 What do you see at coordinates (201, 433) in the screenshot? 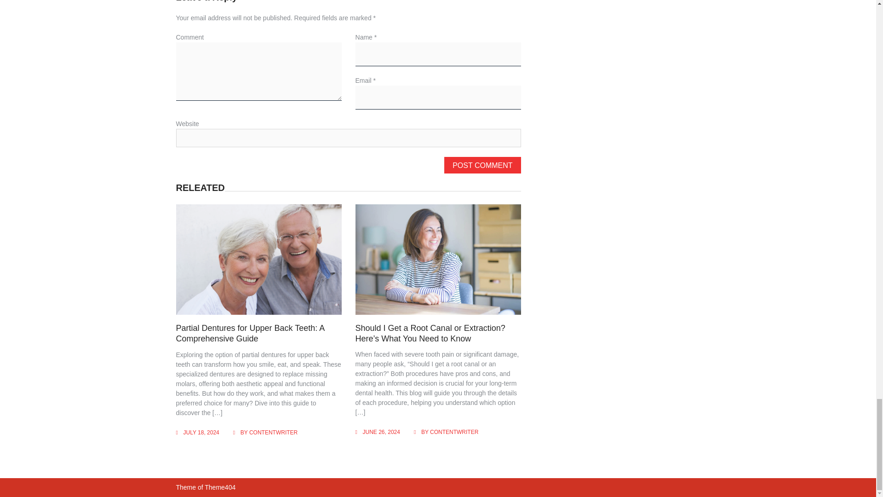
I see `JULY 18, 2024` at bounding box center [201, 433].